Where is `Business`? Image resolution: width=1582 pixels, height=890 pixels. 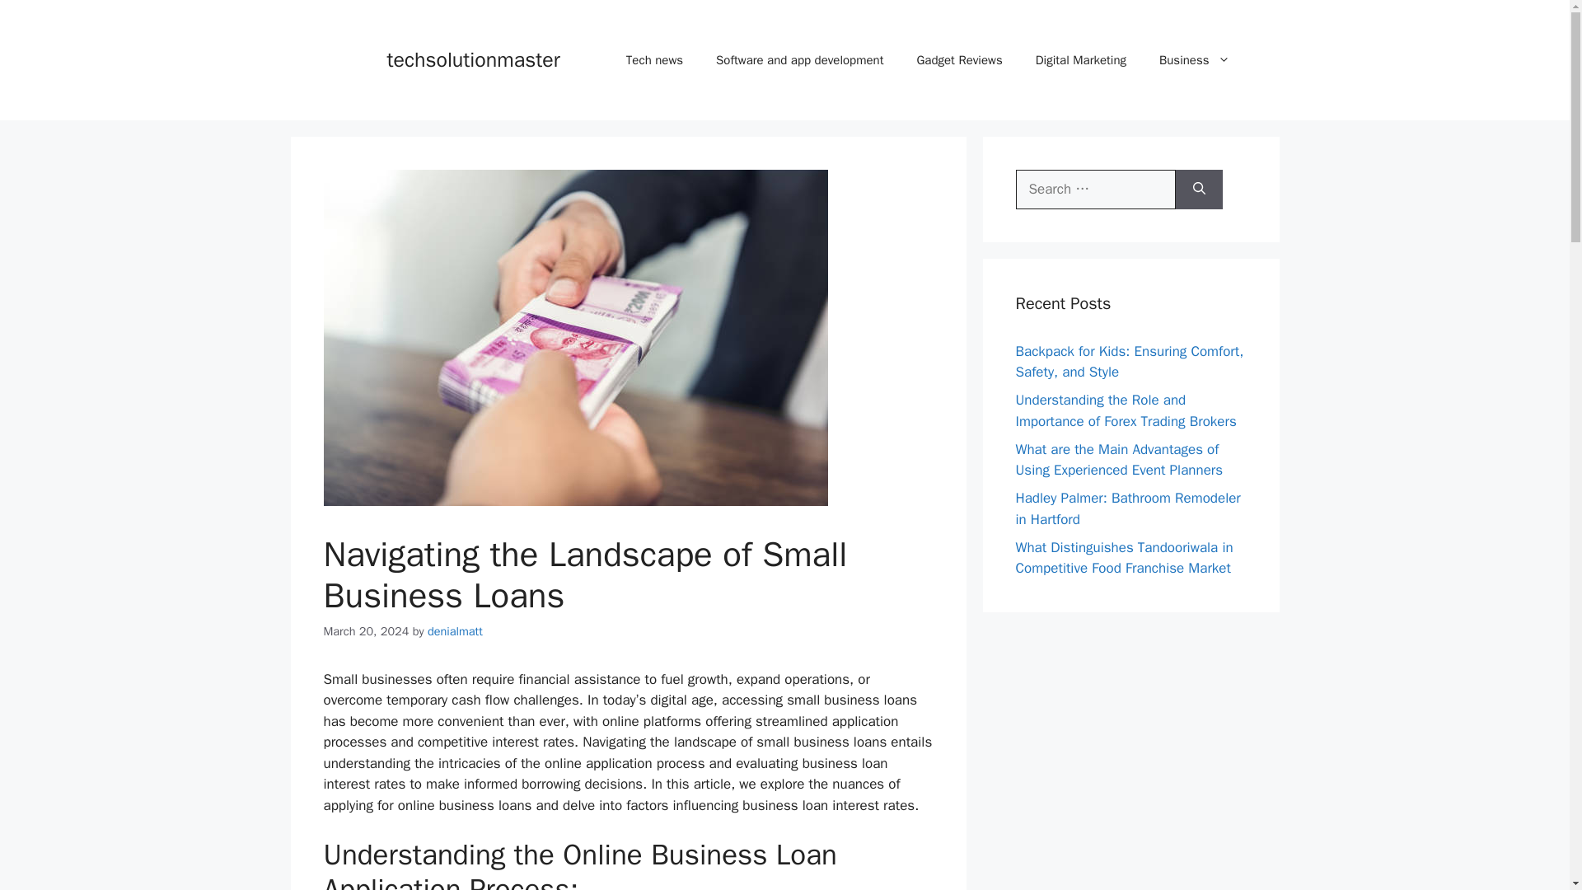 Business is located at coordinates (1194, 59).